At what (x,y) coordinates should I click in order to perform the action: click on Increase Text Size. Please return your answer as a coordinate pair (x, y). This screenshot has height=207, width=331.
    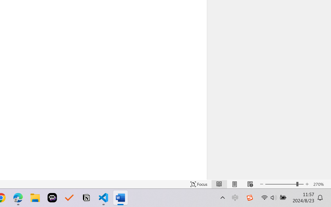
    Looking at the image, I should click on (307, 184).